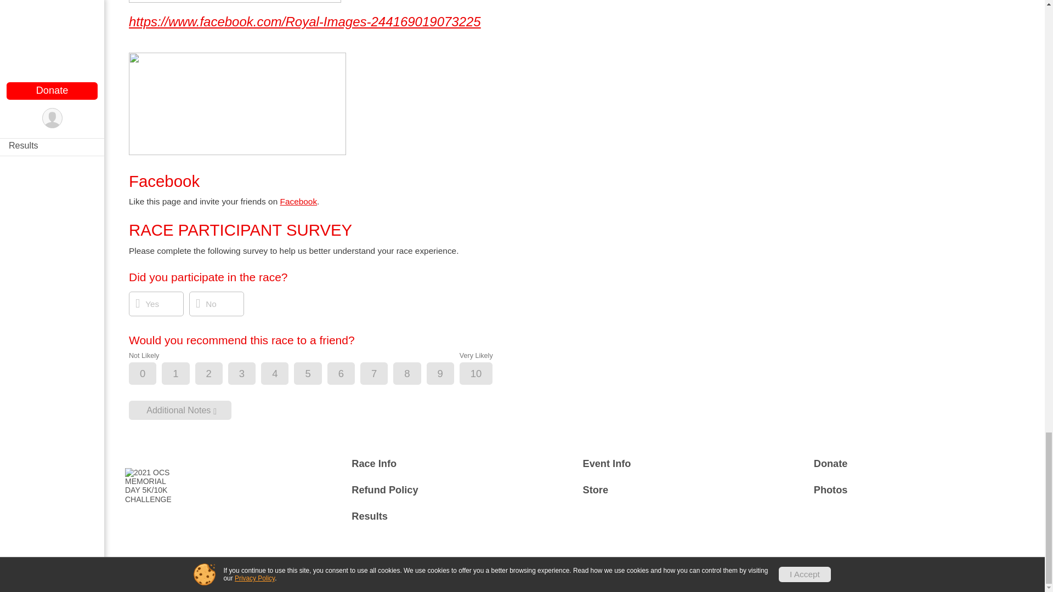 This screenshot has height=592, width=1053. I want to click on 0, so click(152, 374).